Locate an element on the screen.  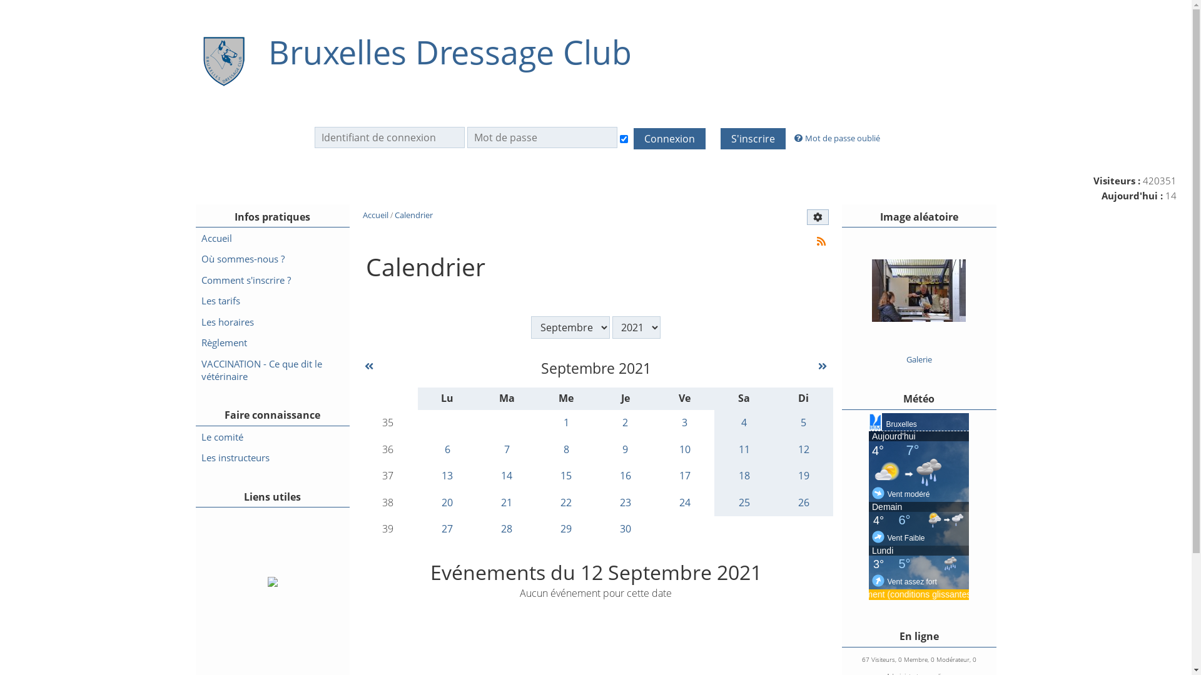
S'inscrire is located at coordinates (753, 139).